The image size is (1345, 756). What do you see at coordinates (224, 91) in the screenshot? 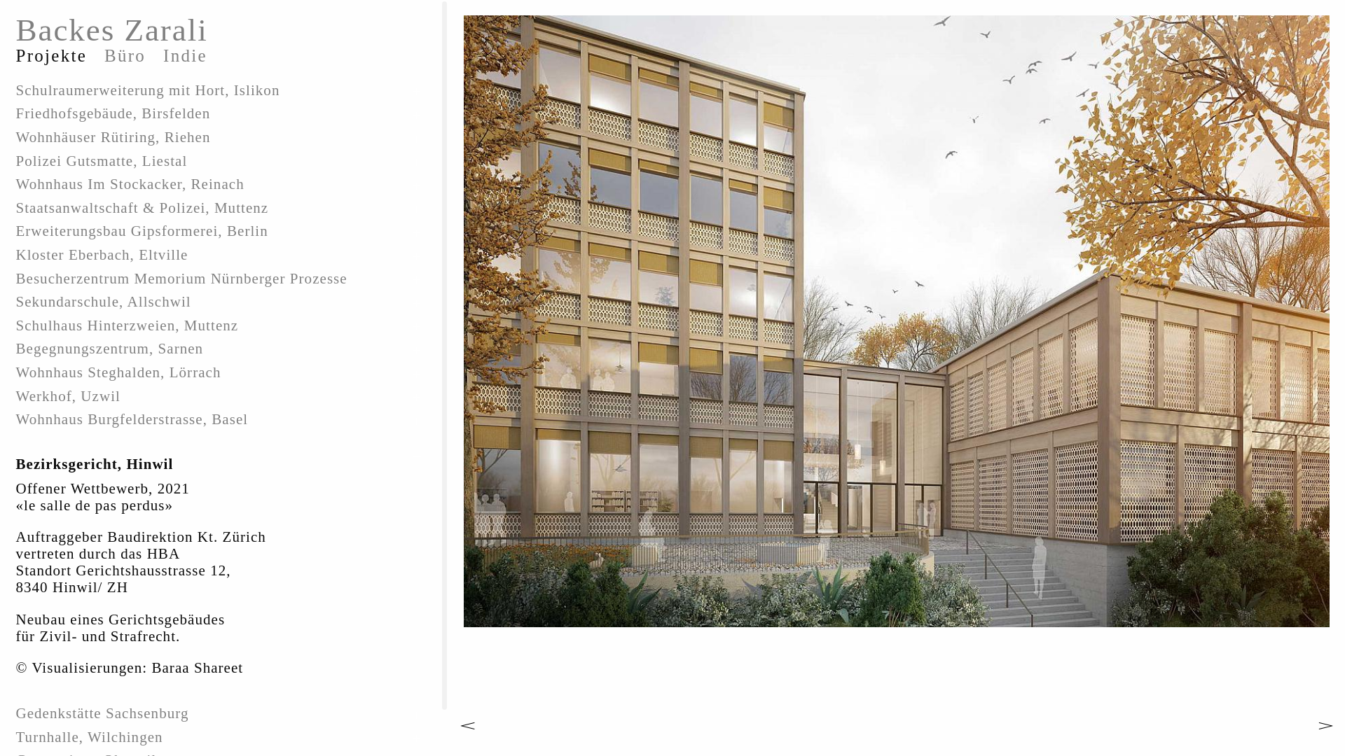
I see `Schulraumerweiterung mit Hort, Islikon` at bounding box center [224, 91].